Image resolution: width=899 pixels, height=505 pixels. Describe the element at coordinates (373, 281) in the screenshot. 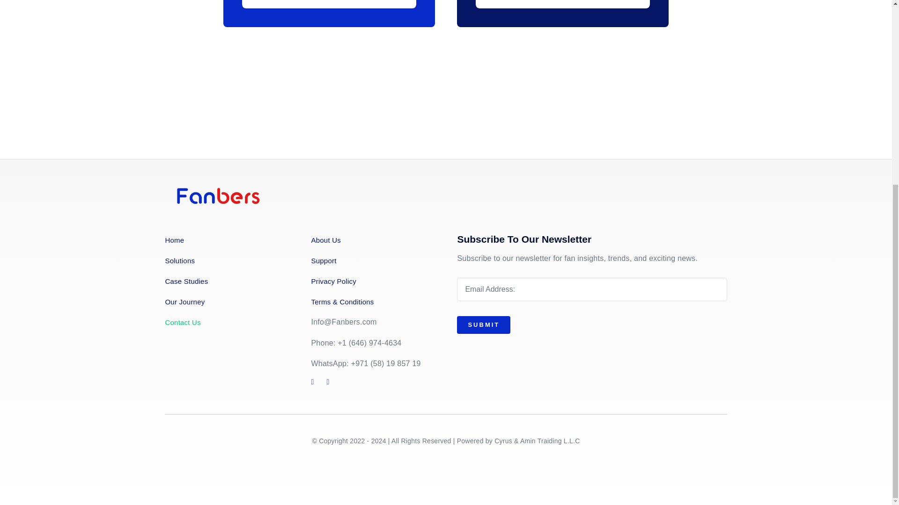

I see `Privacy Policy` at that location.